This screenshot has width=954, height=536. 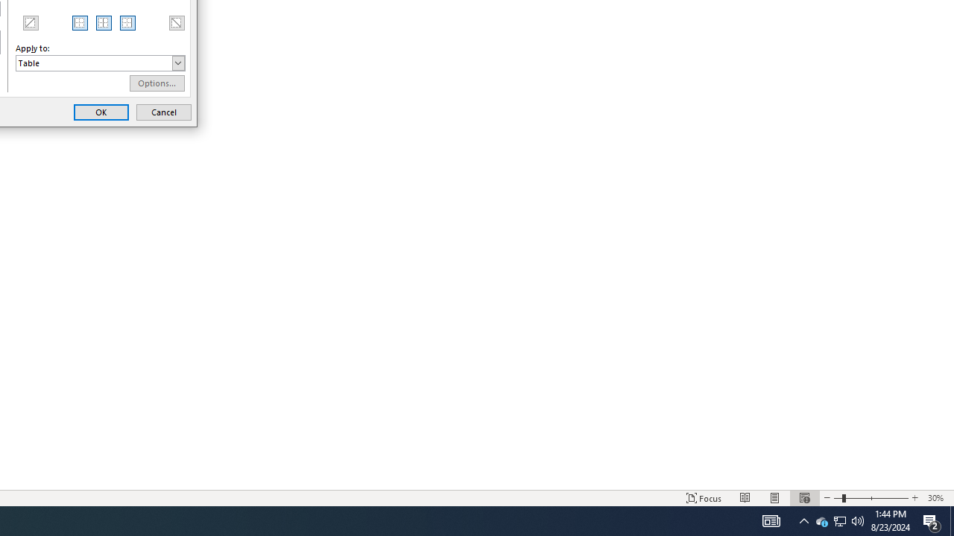 I want to click on Zoom Out, so click(x=821, y=521).